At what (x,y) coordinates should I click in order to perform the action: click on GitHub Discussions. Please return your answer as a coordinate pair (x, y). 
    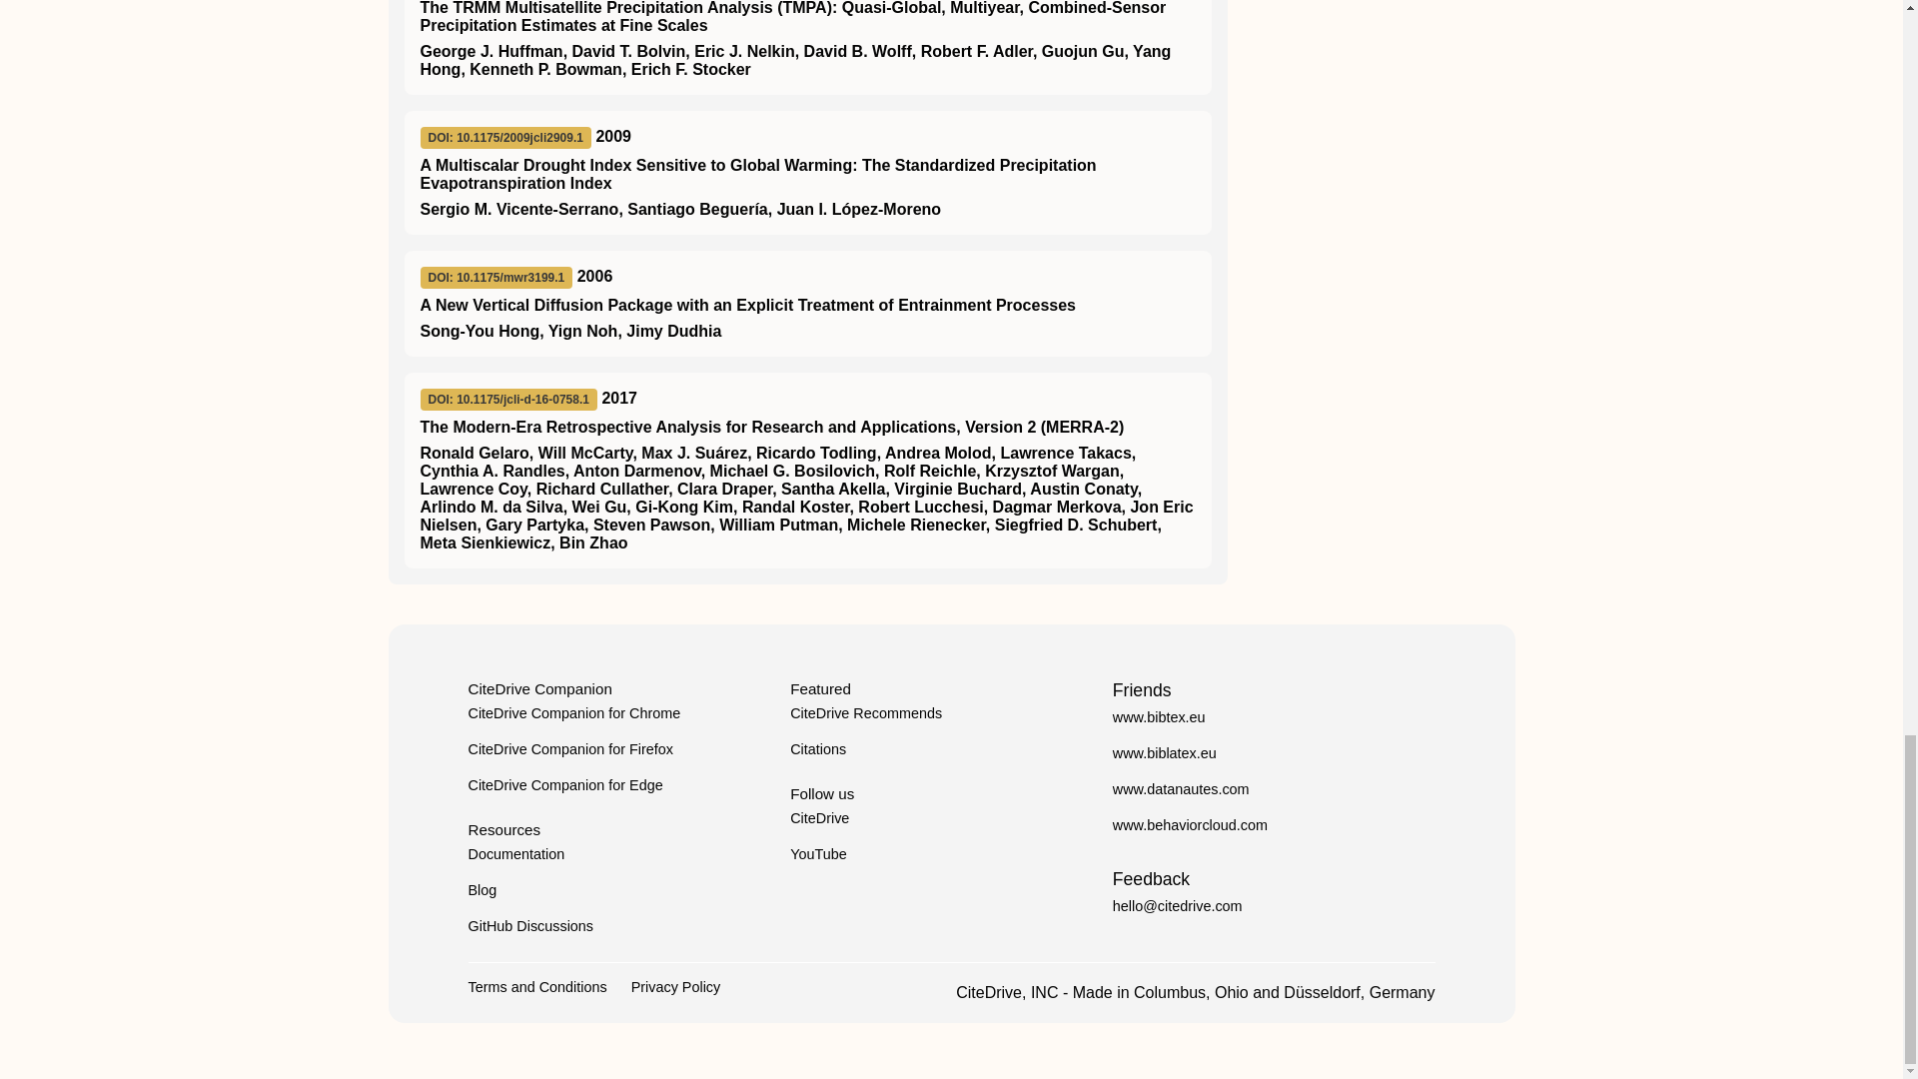
    Looking at the image, I should click on (529, 926).